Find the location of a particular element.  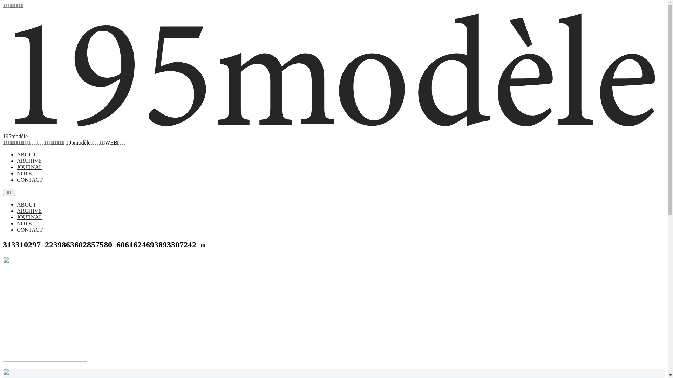

NOTE is located at coordinates (25, 223).